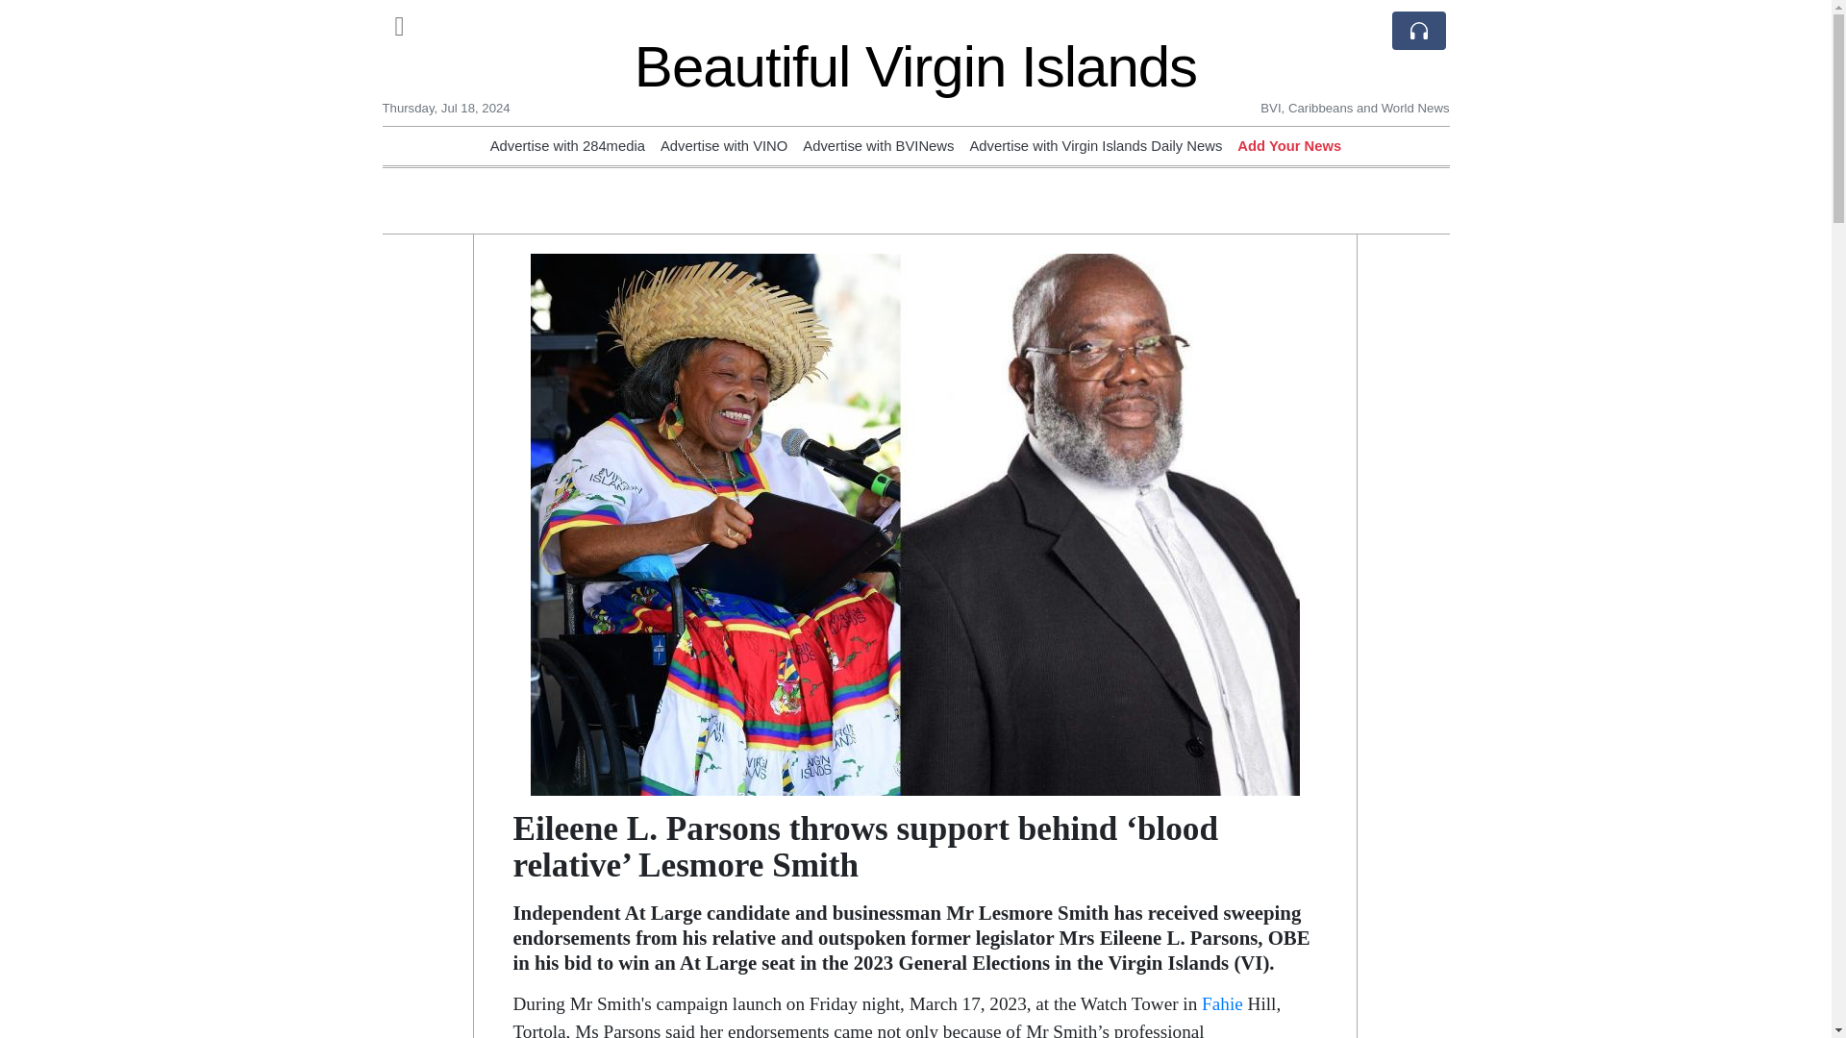 The width and height of the screenshot is (1846, 1038). Describe the element at coordinates (1221, 1003) in the screenshot. I see `Fahie` at that location.